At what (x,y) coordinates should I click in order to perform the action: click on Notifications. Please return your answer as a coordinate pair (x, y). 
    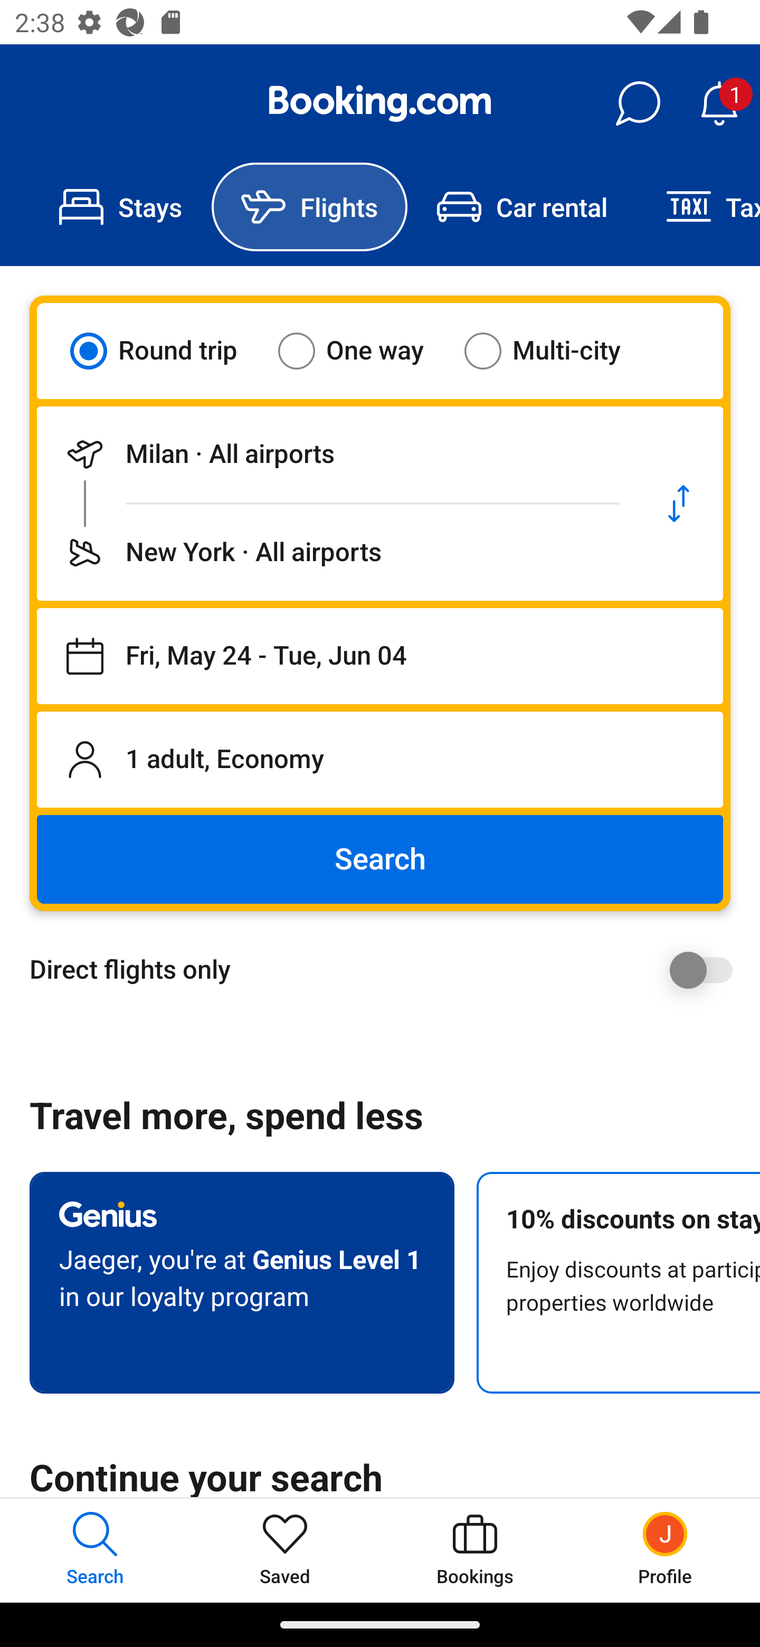
    Looking at the image, I should click on (719, 103).